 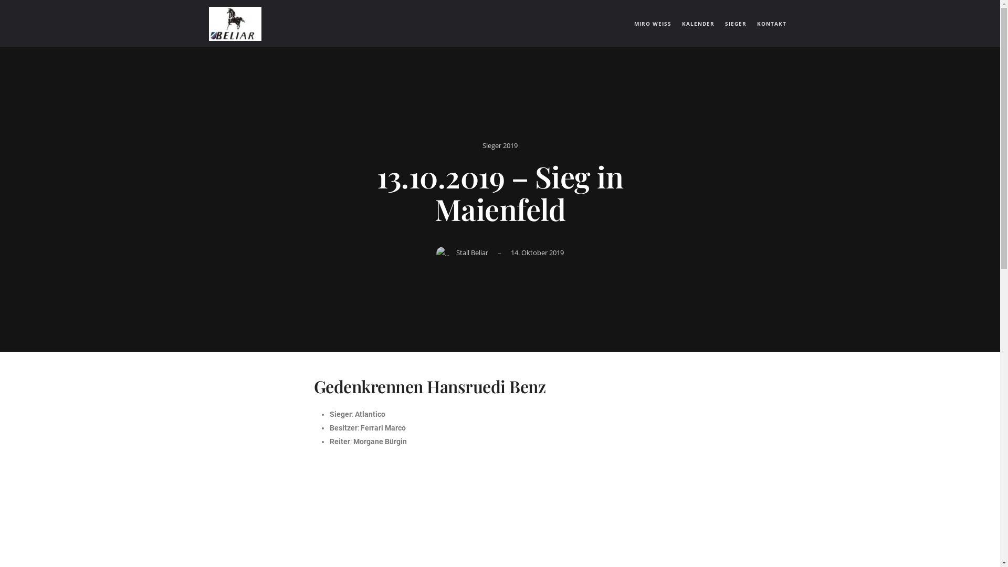 What do you see at coordinates (537, 253) in the screenshot?
I see `14. Oktober 2019` at bounding box center [537, 253].